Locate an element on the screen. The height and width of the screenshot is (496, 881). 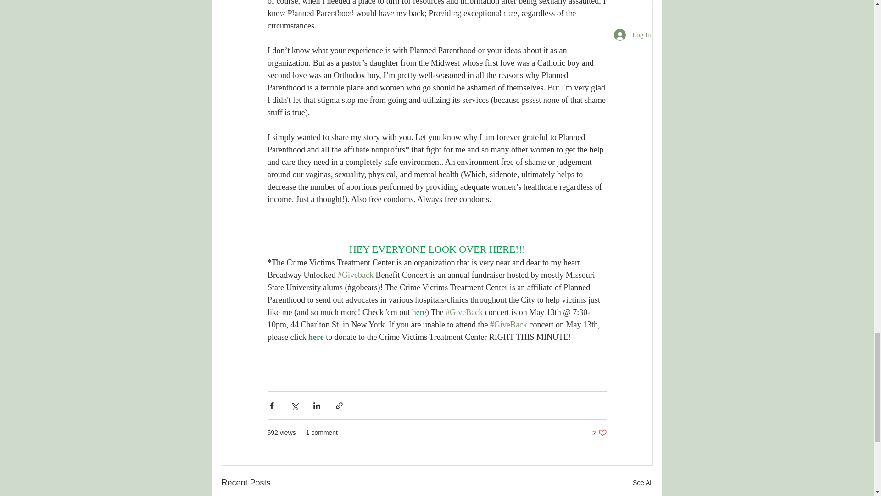
here is located at coordinates (599, 433).